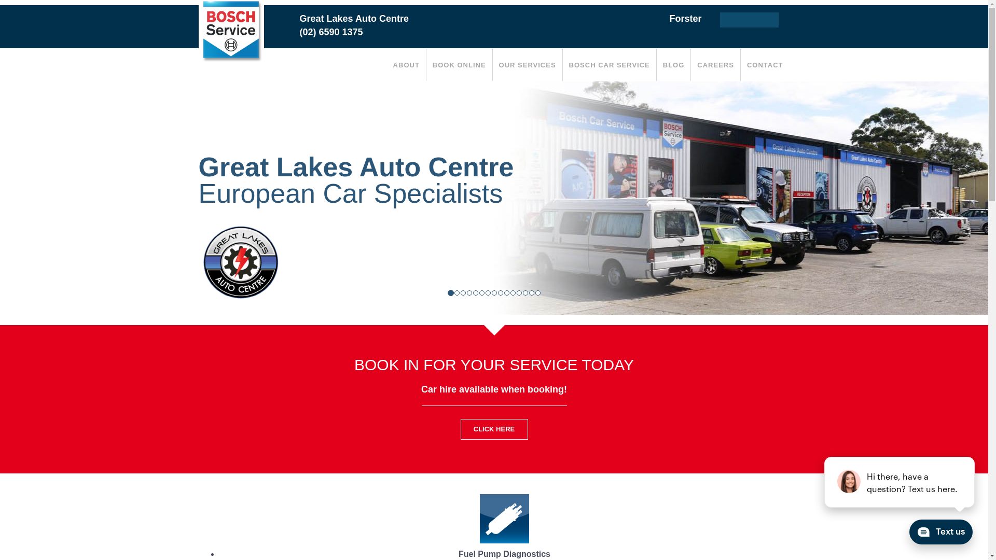 Image resolution: width=996 pixels, height=560 pixels. What do you see at coordinates (765, 64) in the screenshot?
I see `CONTACT` at bounding box center [765, 64].